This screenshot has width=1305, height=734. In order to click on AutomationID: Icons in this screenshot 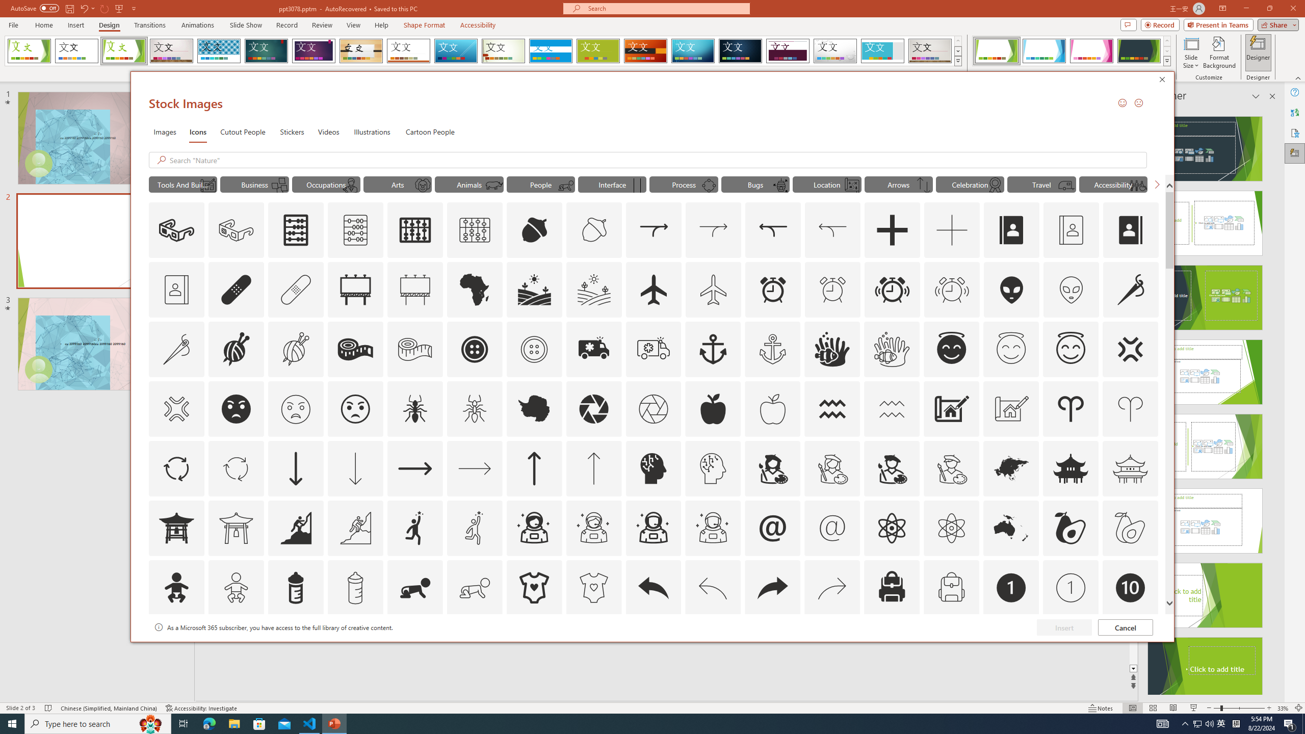, I will do `click(1130, 647)`.